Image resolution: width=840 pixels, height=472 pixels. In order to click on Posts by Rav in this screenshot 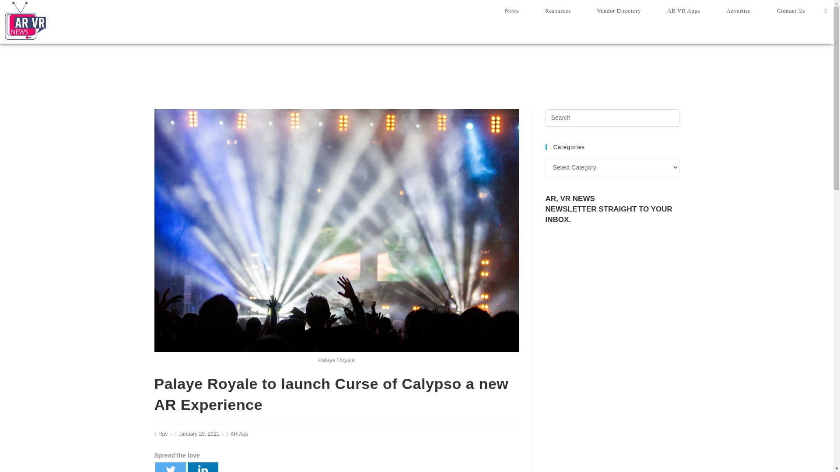, I will do `click(163, 434)`.